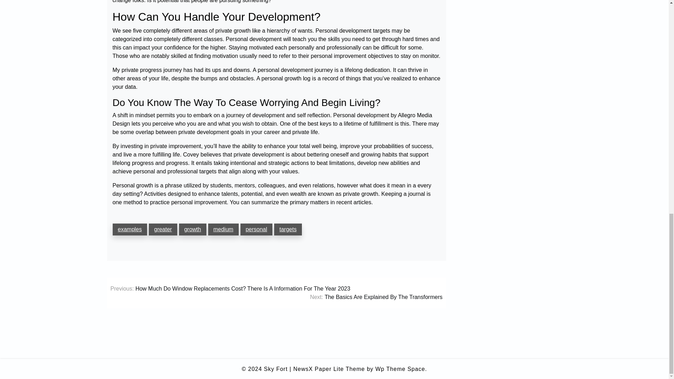 Image resolution: width=674 pixels, height=379 pixels. What do you see at coordinates (223, 230) in the screenshot?
I see `medium` at bounding box center [223, 230].